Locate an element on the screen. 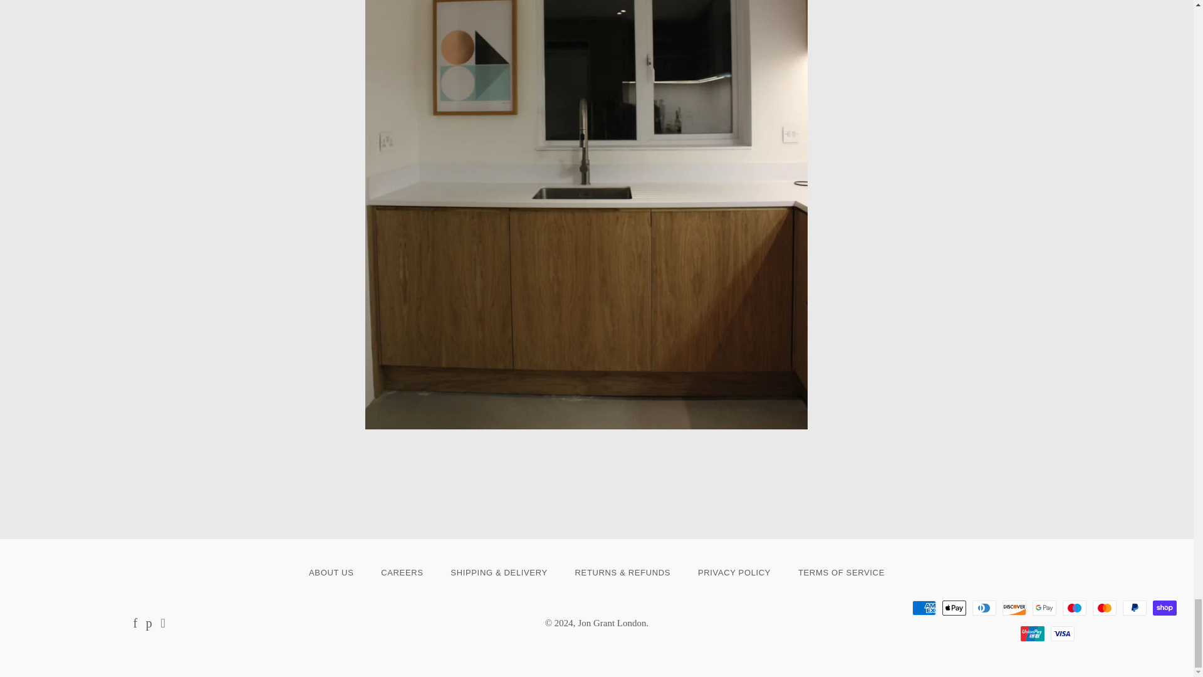  Maestro is located at coordinates (1074, 607).